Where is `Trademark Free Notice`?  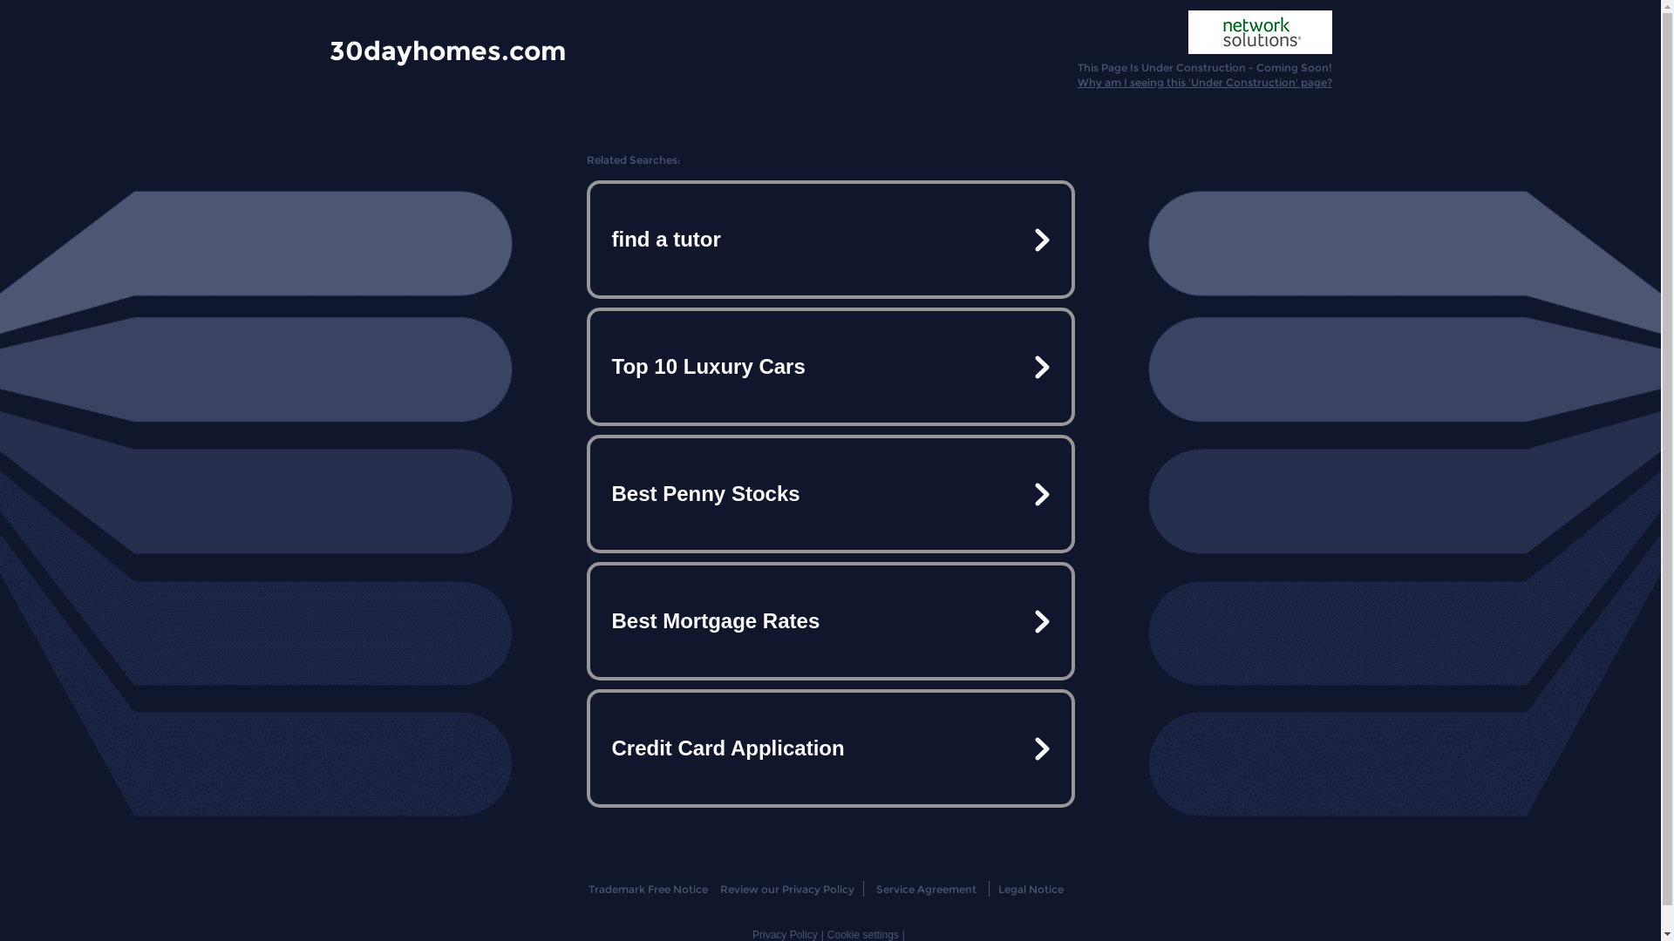
Trademark Free Notice is located at coordinates (649, 889).